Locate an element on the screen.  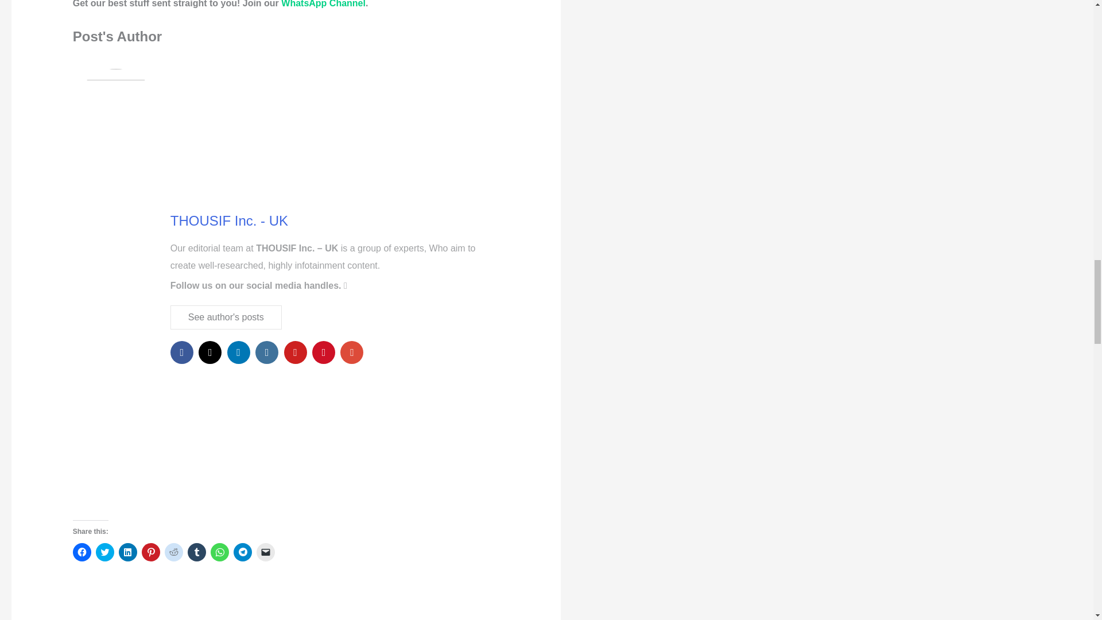
Click to share on Pinterest is located at coordinates (150, 552).